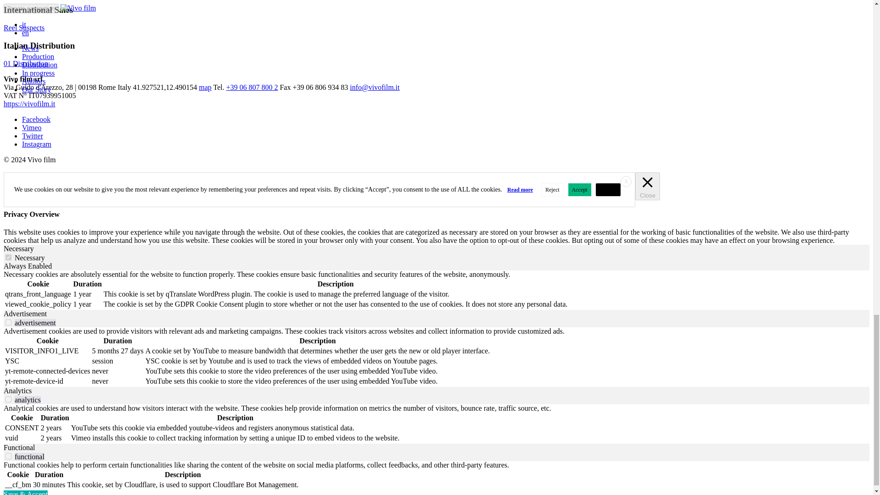 The height and width of the screenshot is (495, 880). I want to click on Settings, so click(608, 189).